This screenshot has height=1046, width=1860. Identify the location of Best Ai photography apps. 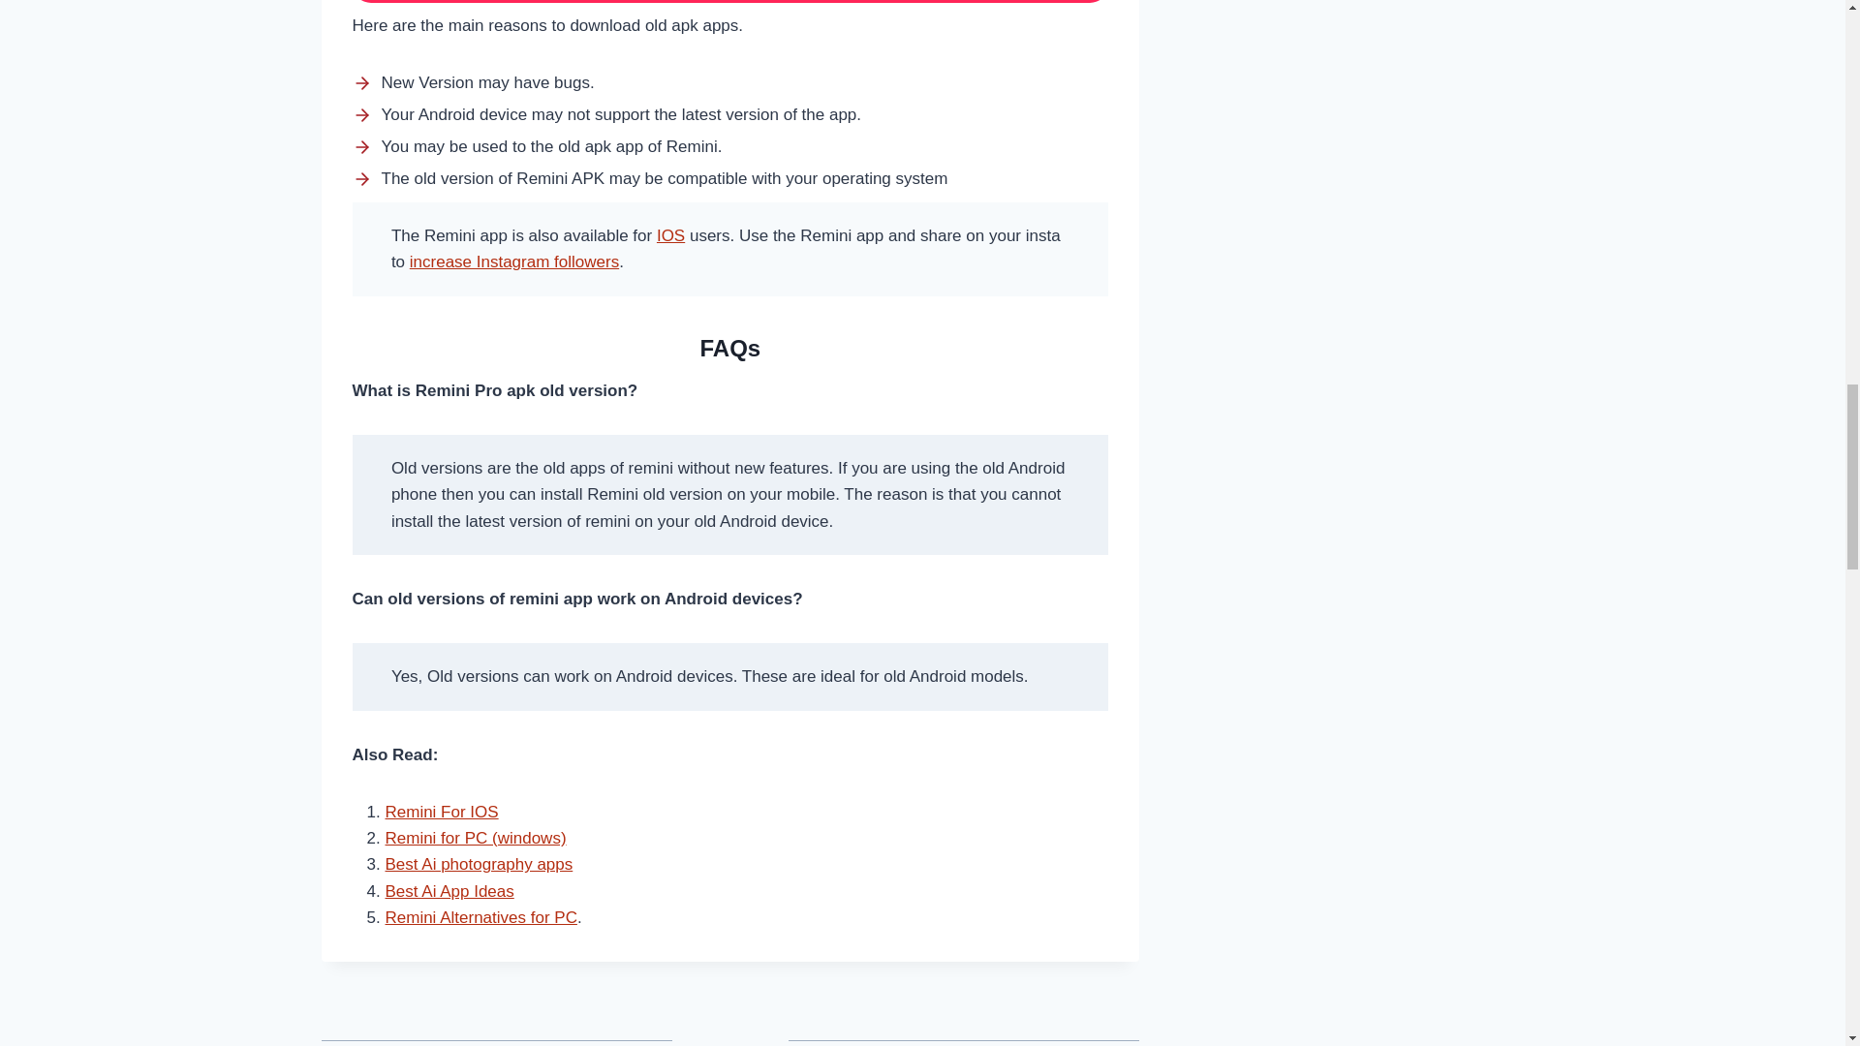
(479, 864).